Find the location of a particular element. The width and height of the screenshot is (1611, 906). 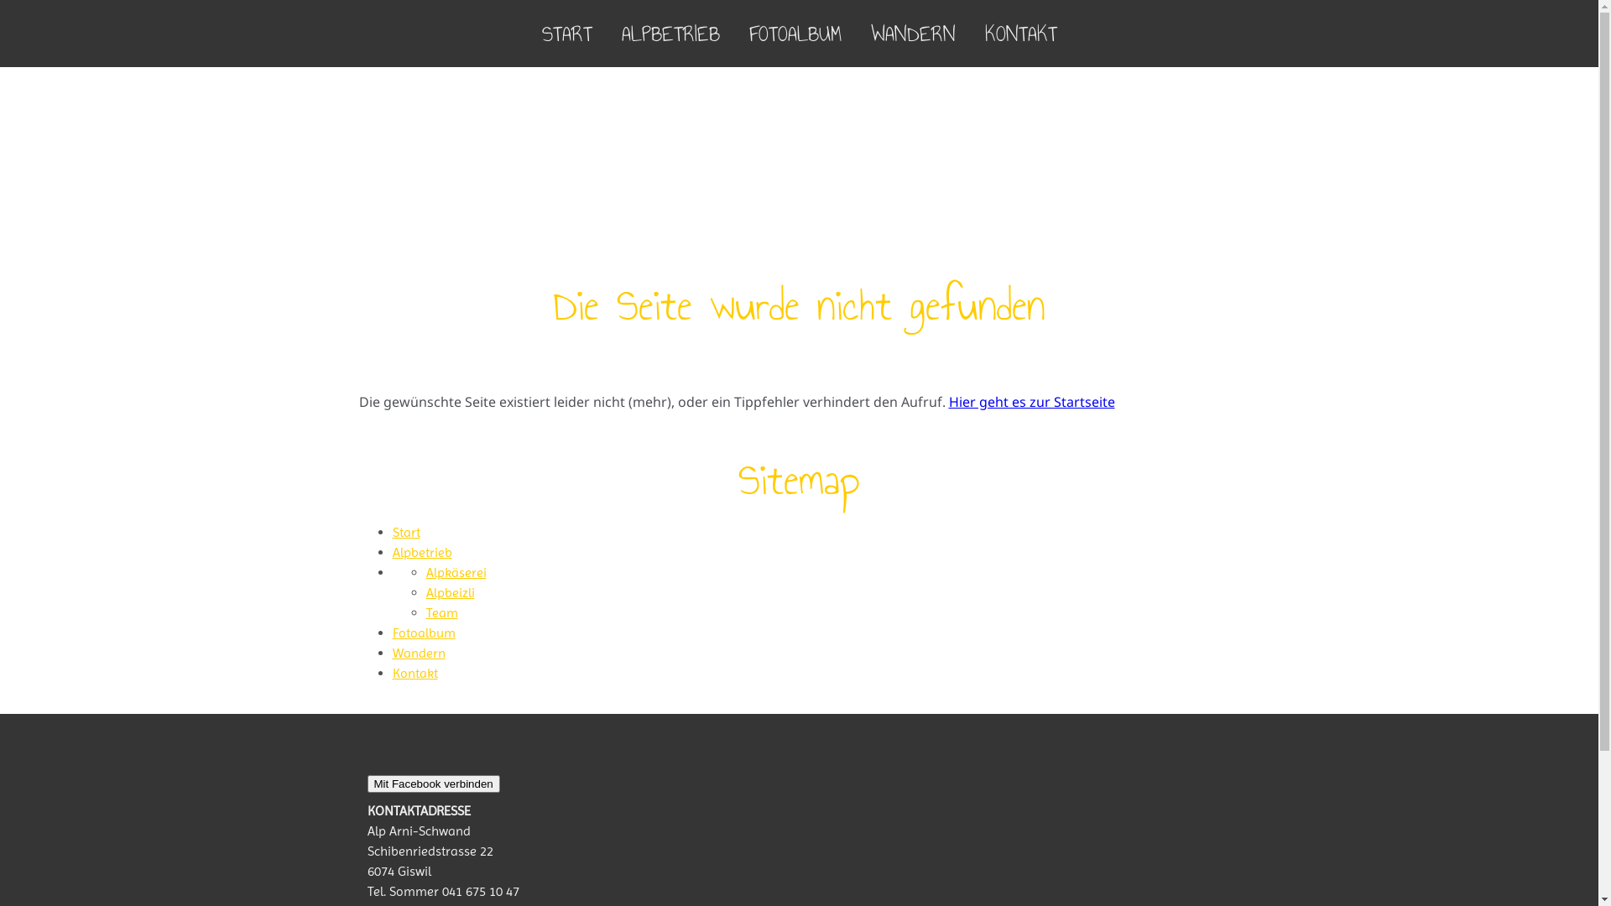

Team is located at coordinates (442, 612).